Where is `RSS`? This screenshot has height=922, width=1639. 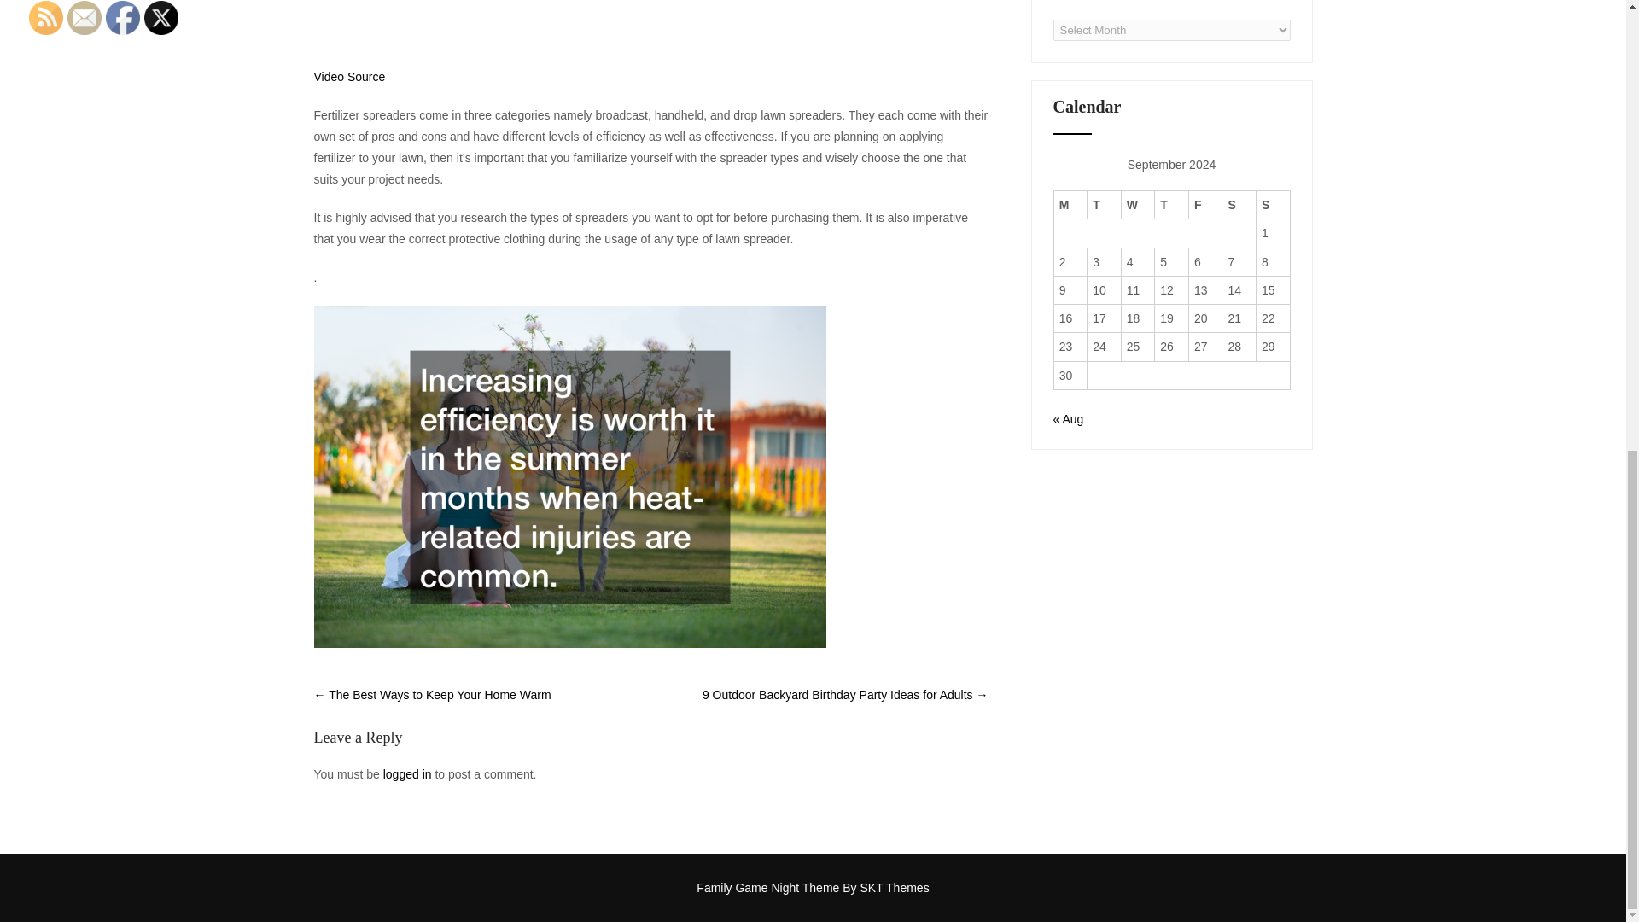
RSS is located at coordinates (46, 18).